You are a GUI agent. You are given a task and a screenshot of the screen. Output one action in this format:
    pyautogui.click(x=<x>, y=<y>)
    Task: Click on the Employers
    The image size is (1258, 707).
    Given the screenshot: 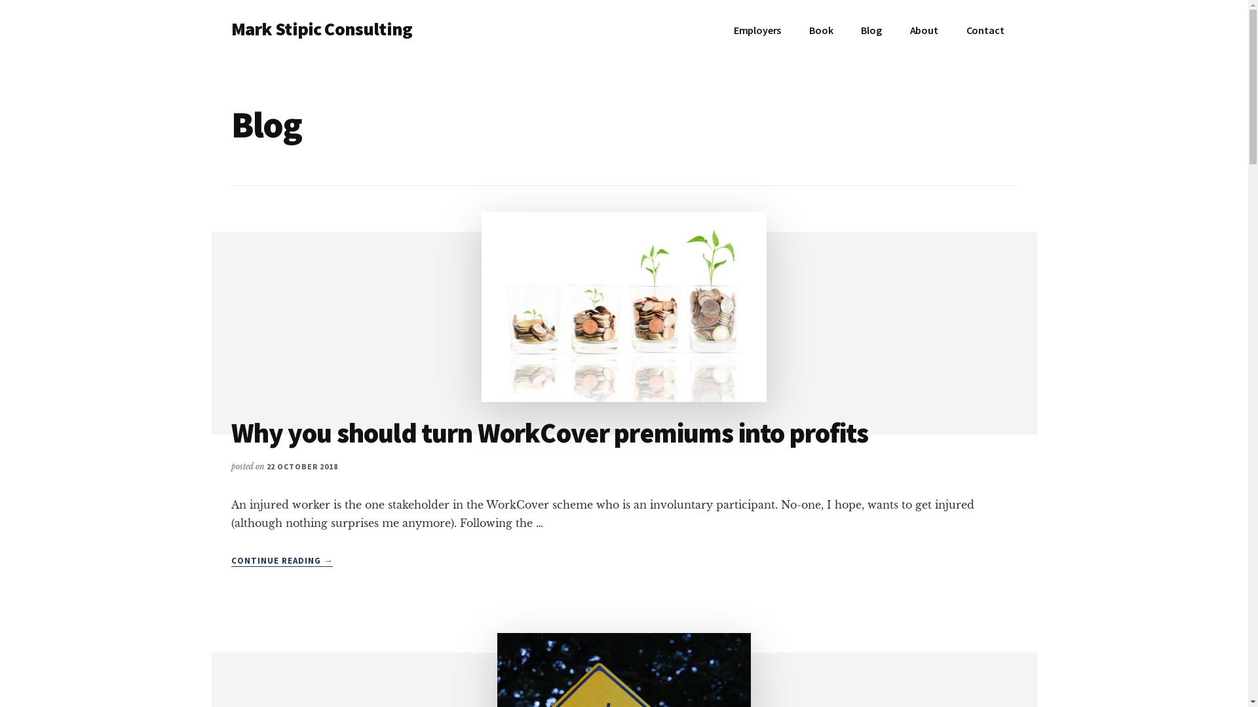 What is the action you would take?
    pyautogui.click(x=757, y=30)
    